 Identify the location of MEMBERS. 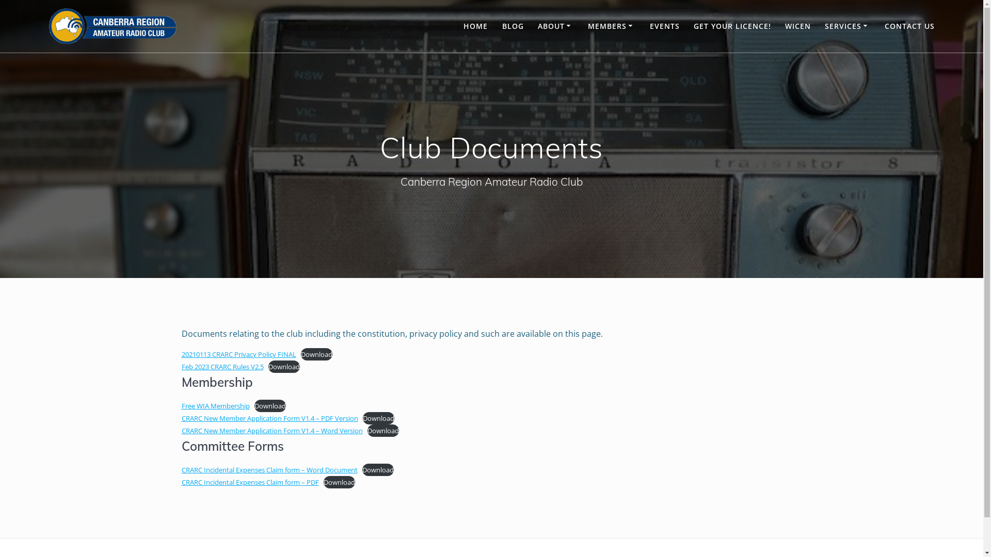
(612, 26).